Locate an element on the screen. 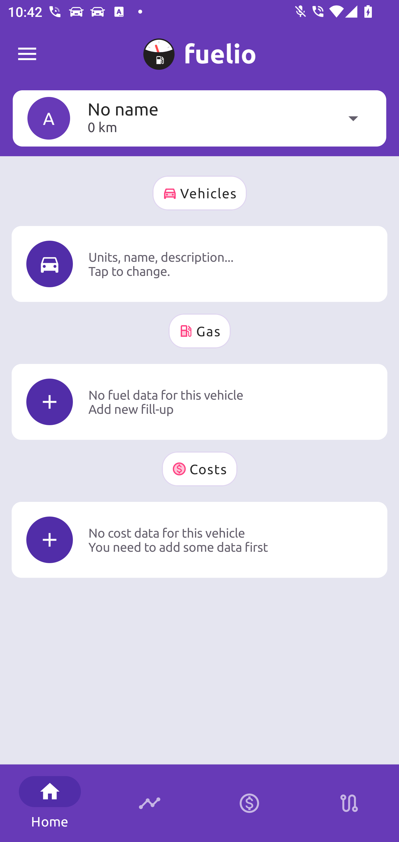  A No name 0 km is located at coordinates (199, 118).